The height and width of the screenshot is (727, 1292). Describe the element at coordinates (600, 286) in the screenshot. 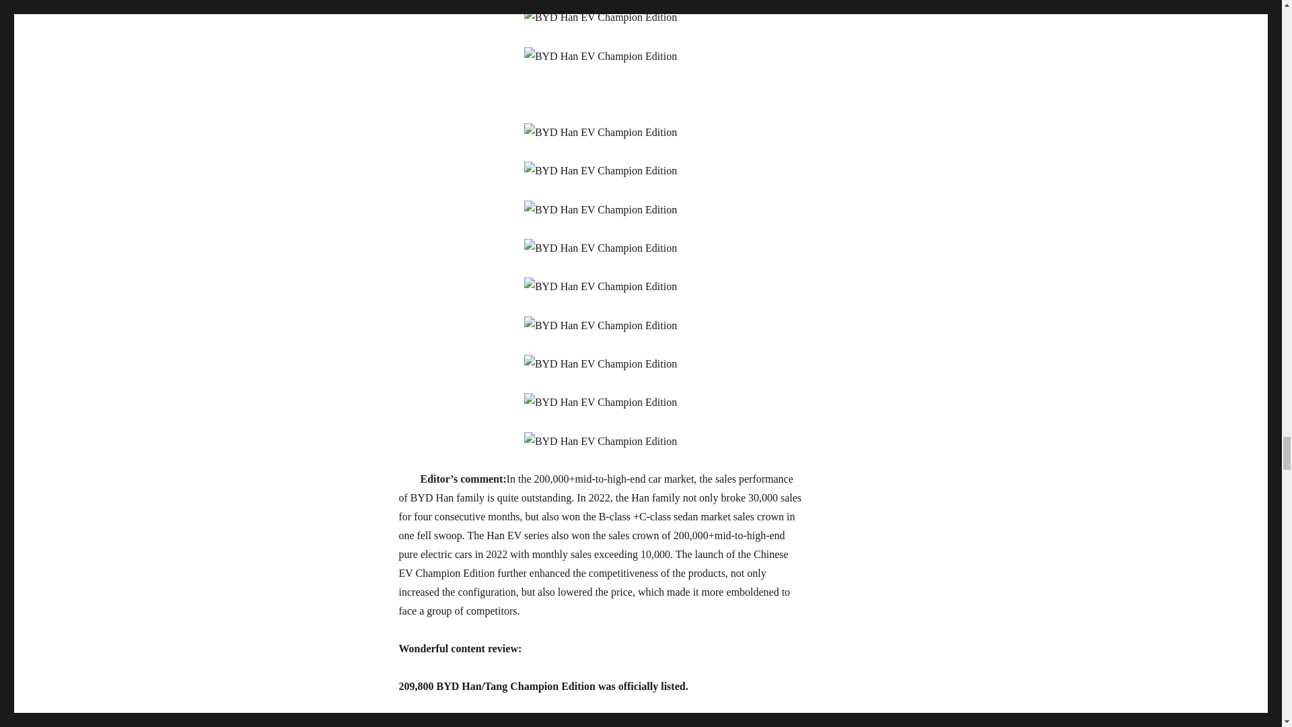

I see `BYD Han EV Champion Edition` at that location.